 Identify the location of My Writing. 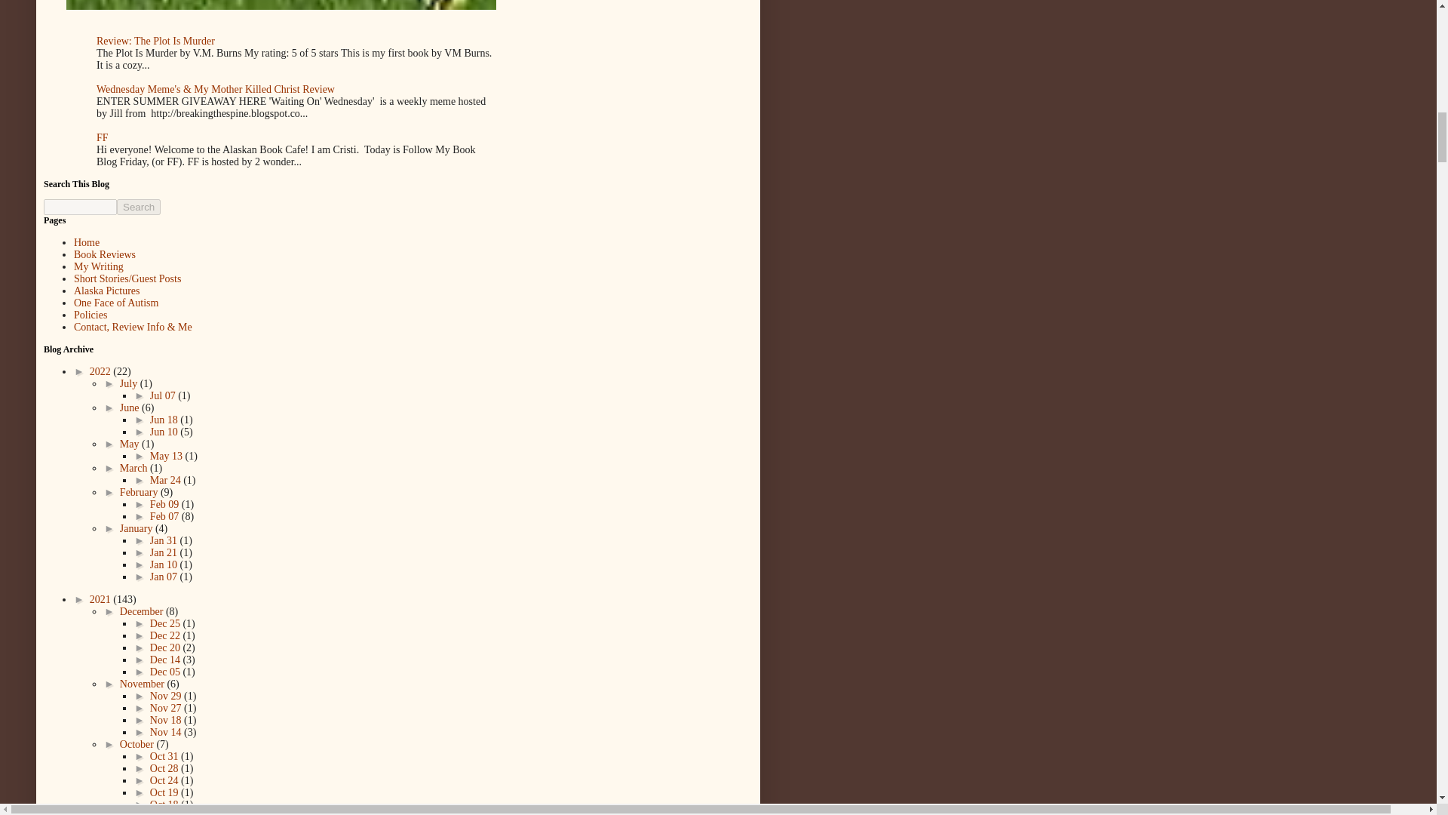
(98, 266).